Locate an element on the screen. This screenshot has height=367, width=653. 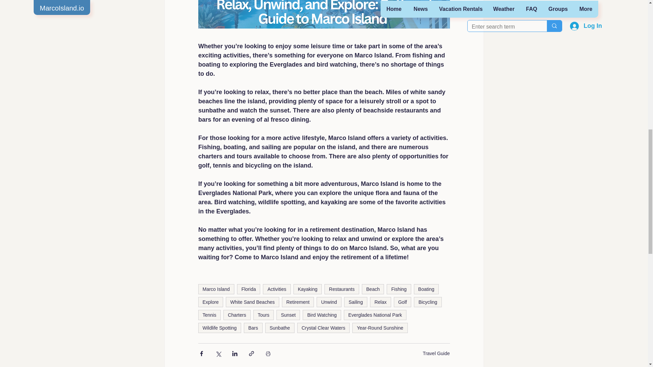
Boating is located at coordinates (426, 289).